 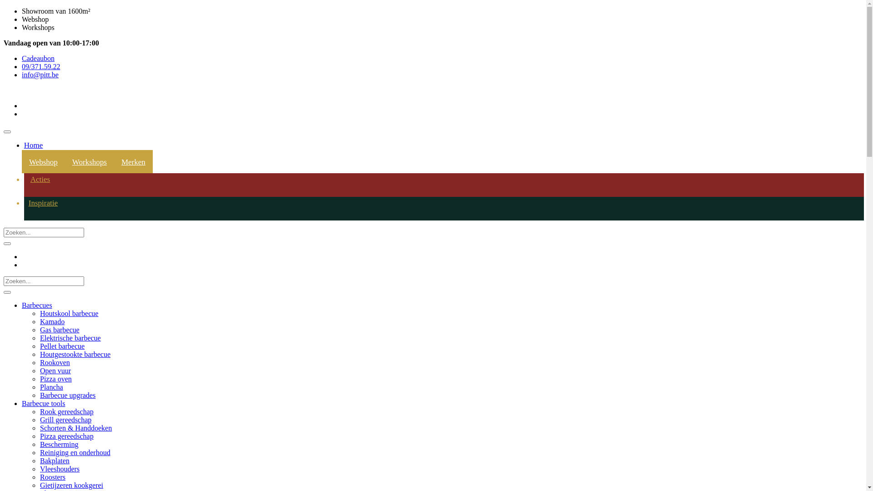 What do you see at coordinates (55, 461) in the screenshot?
I see `Bakplaten` at bounding box center [55, 461].